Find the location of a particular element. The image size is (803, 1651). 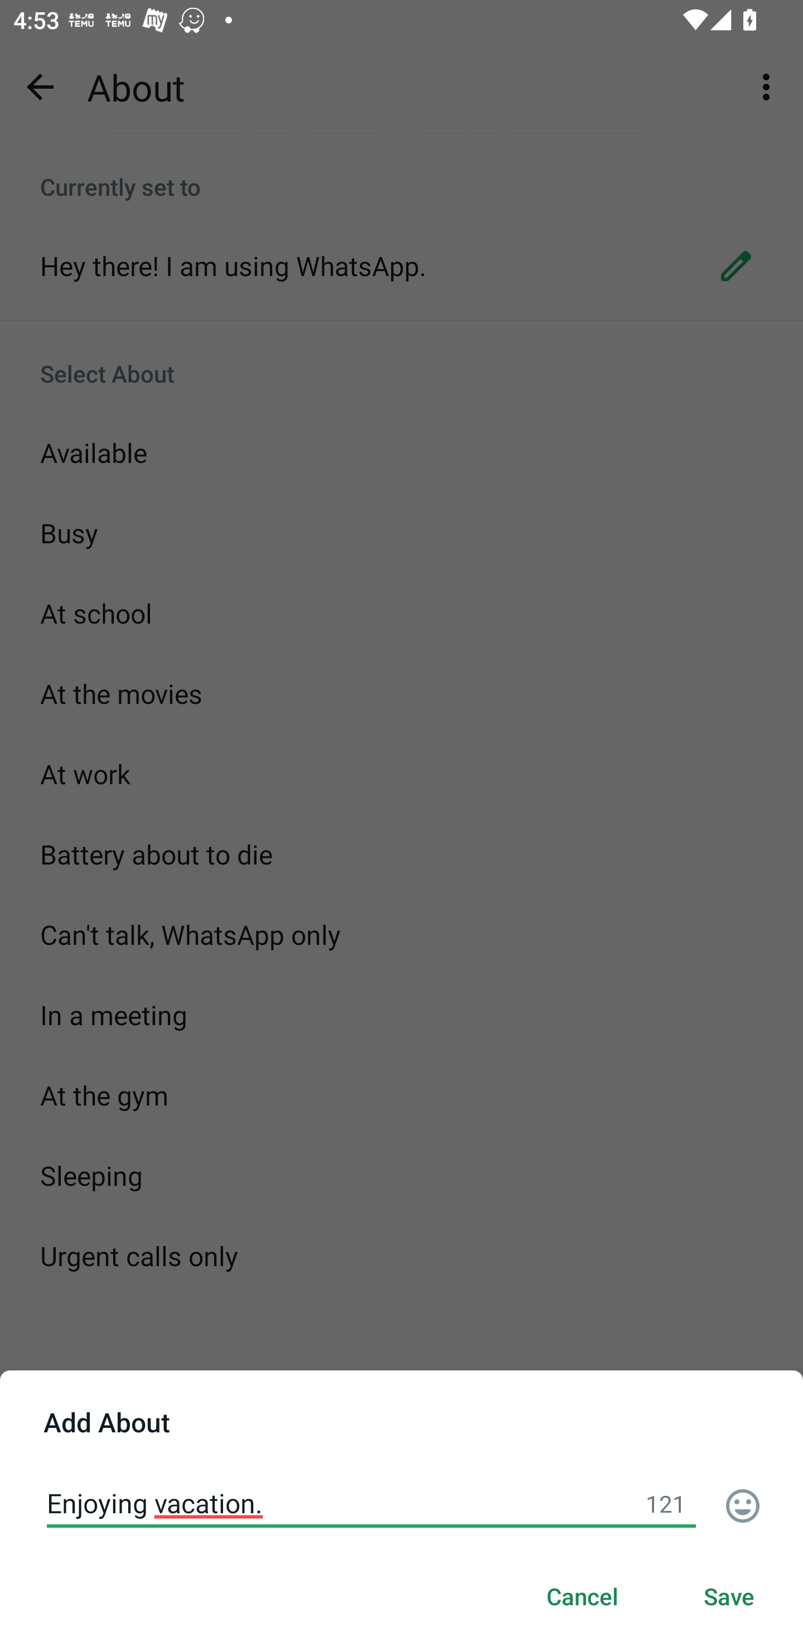

Emoji is located at coordinates (743, 1505).